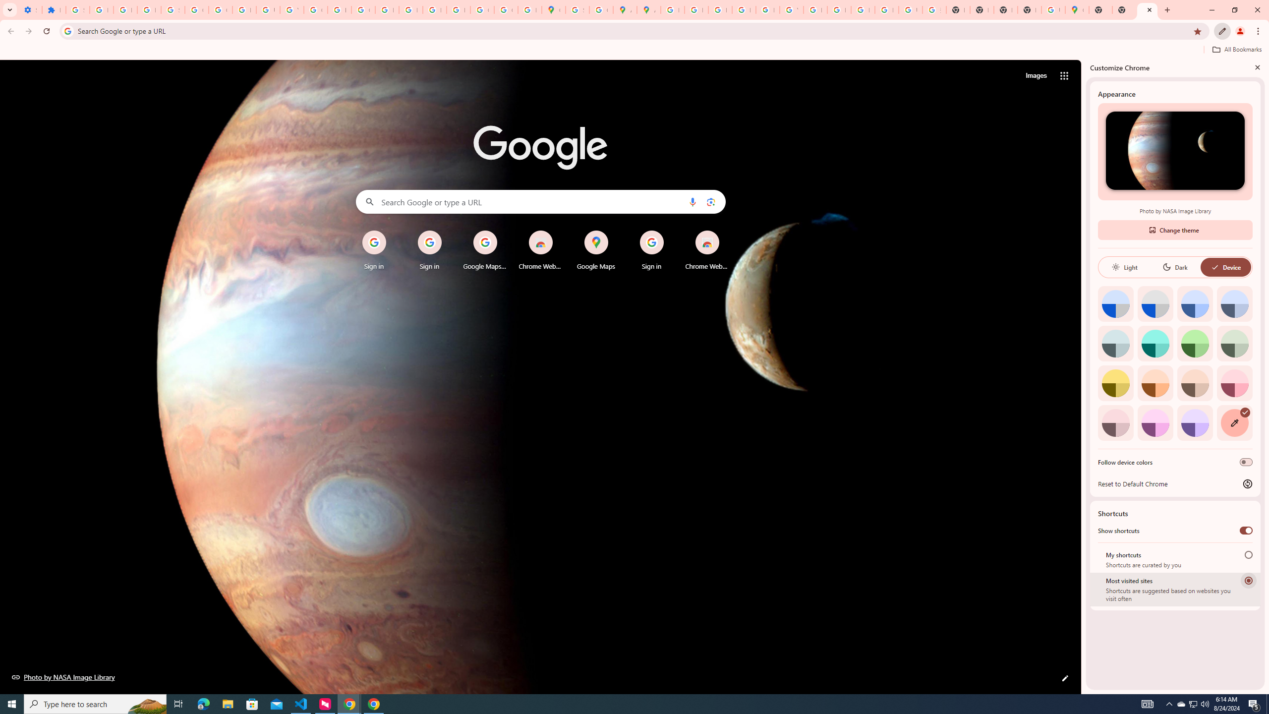 This screenshot has width=1269, height=714. What do you see at coordinates (1248, 554) in the screenshot?
I see `My shortcuts` at bounding box center [1248, 554].